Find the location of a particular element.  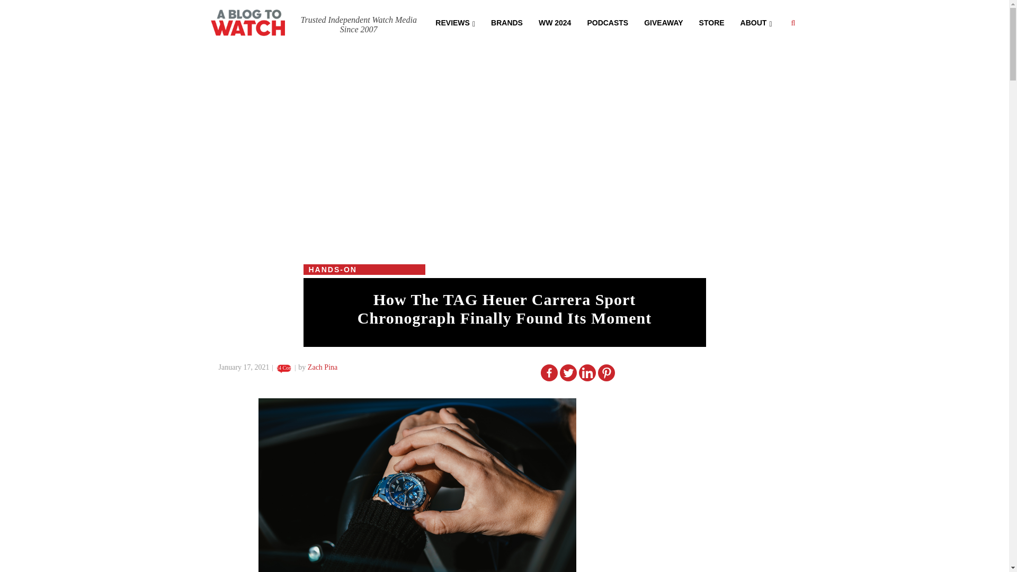

ABOUT is located at coordinates (756, 22).